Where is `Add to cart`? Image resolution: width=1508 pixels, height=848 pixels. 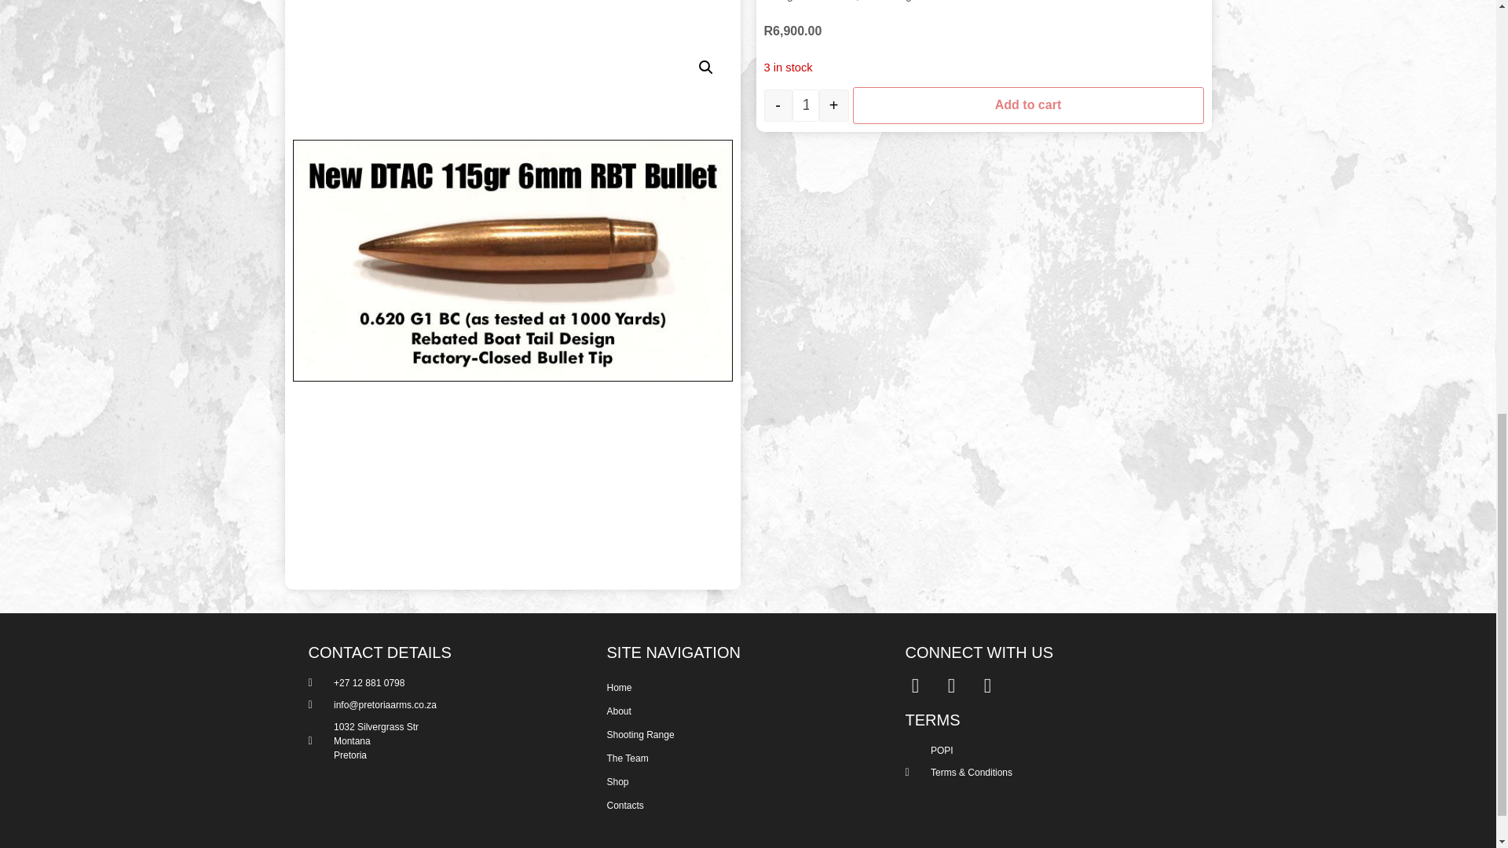
Add to cart is located at coordinates (1028, 113).